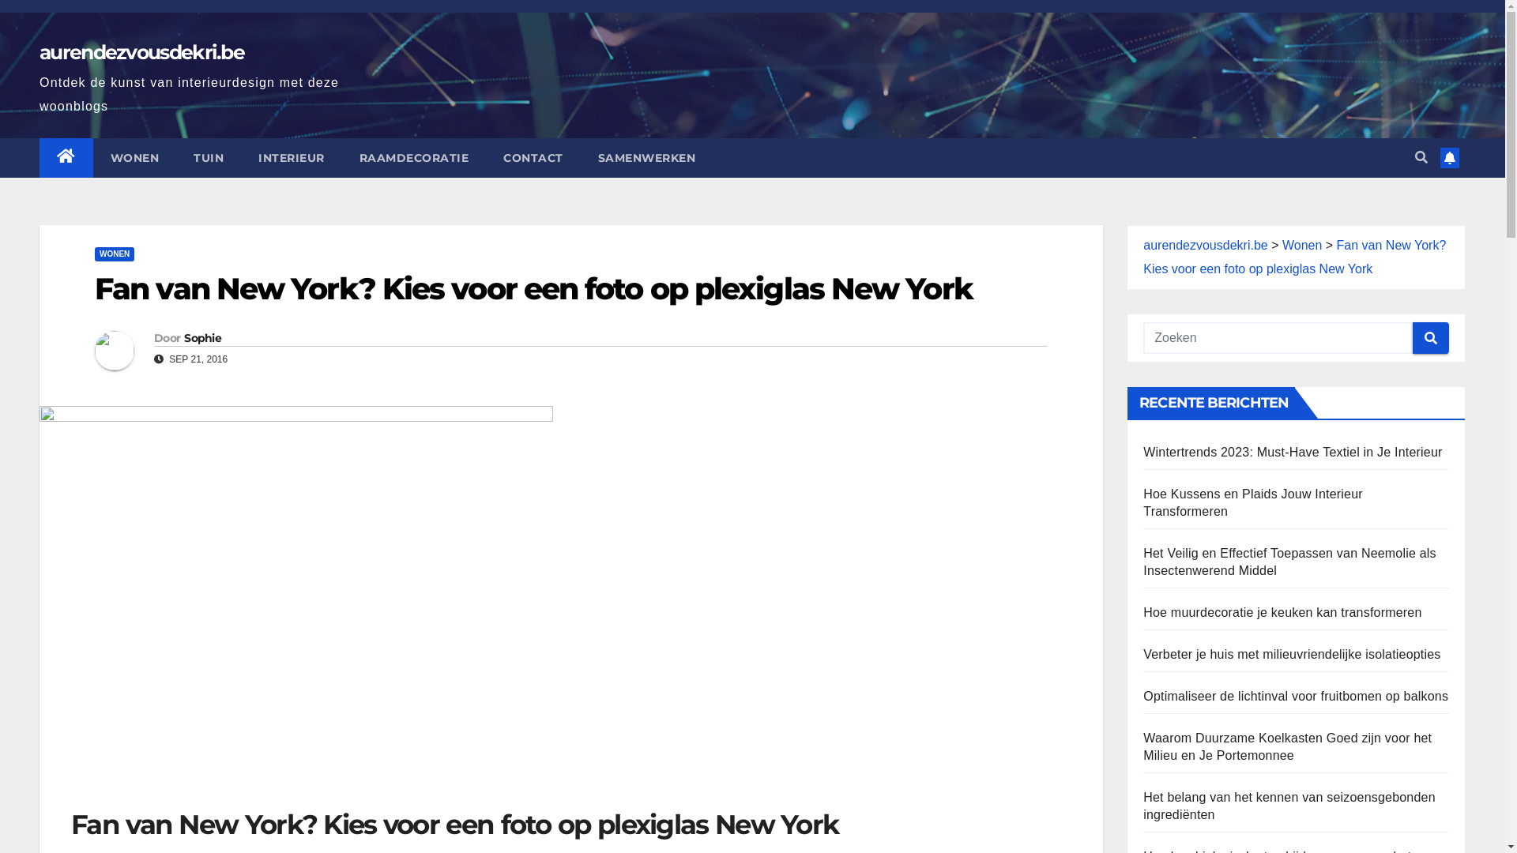 The height and width of the screenshot is (853, 1517). Describe the element at coordinates (534, 289) in the screenshot. I see `Fan van New York? Kies voor een foto op plexiglas New York` at that location.